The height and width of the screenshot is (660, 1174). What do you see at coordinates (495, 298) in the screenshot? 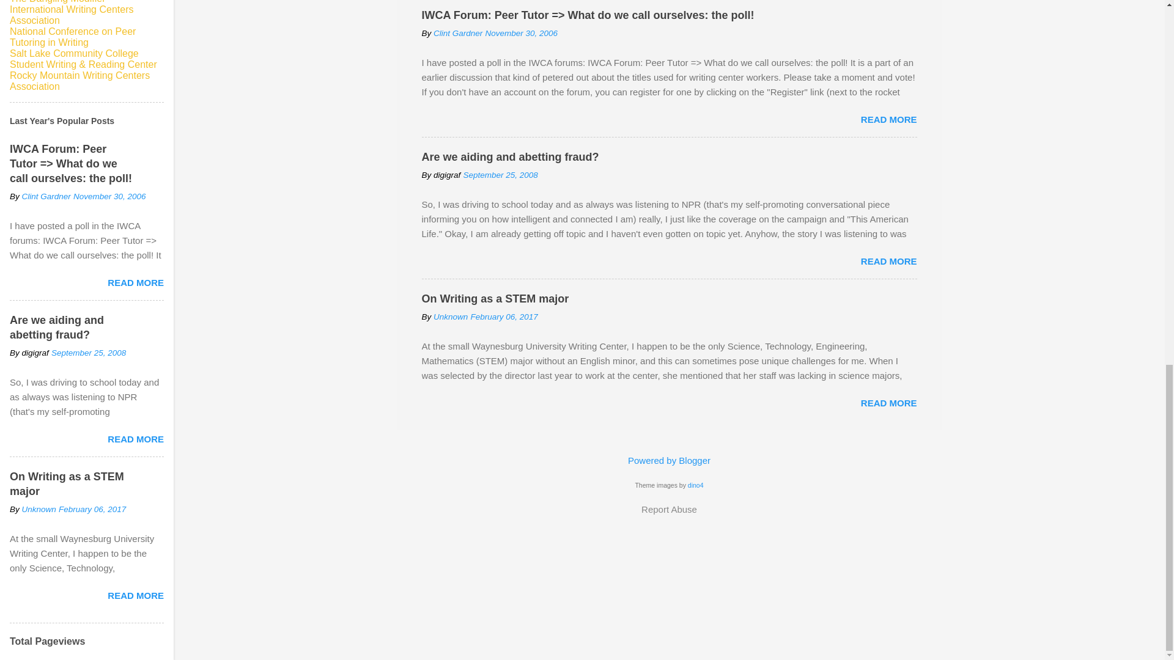
I see `On Writing as a STEM major` at bounding box center [495, 298].